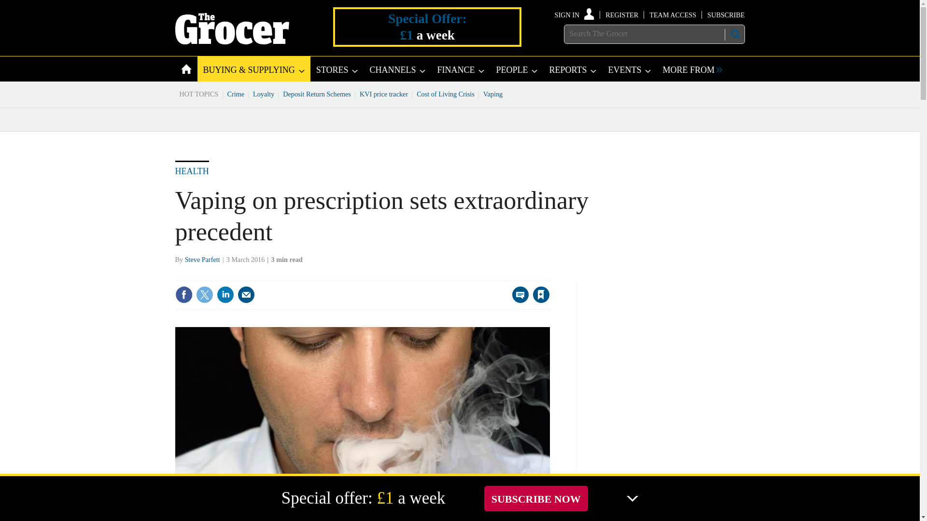 This screenshot has height=521, width=927. Describe the element at coordinates (232, 41) in the screenshot. I see `Site name` at that location.